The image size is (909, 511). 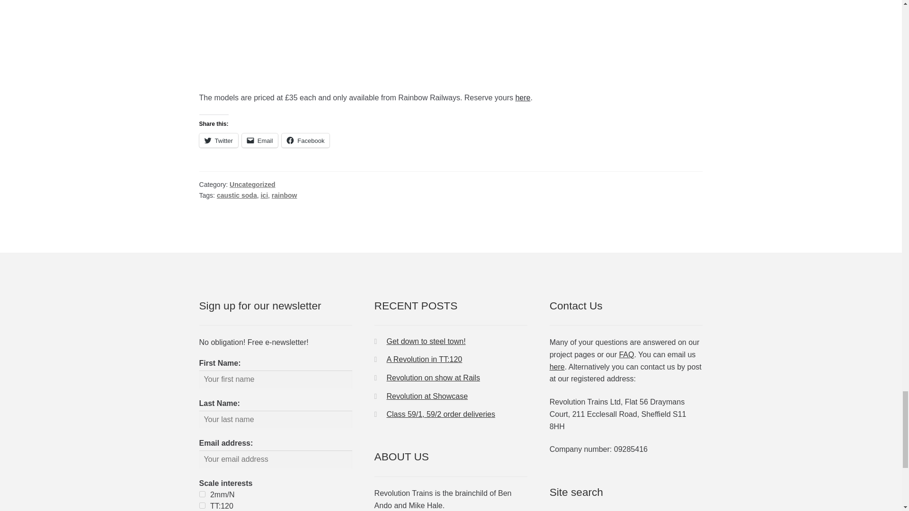 What do you see at coordinates (202, 505) in the screenshot?
I see `36d8900eaa` at bounding box center [202, 505].